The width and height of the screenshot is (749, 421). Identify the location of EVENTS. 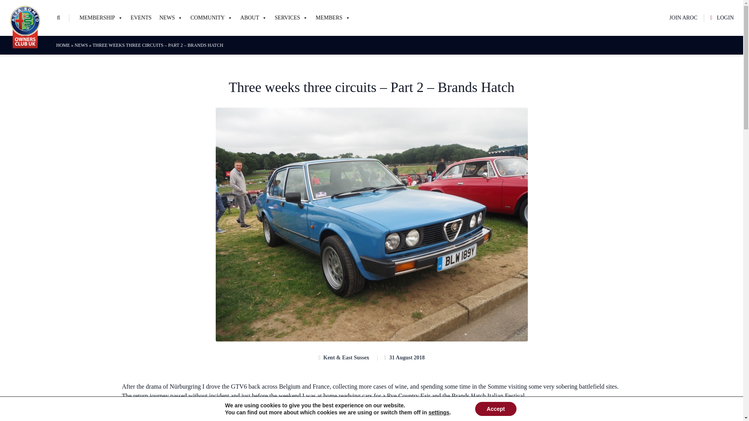
(141, 18).